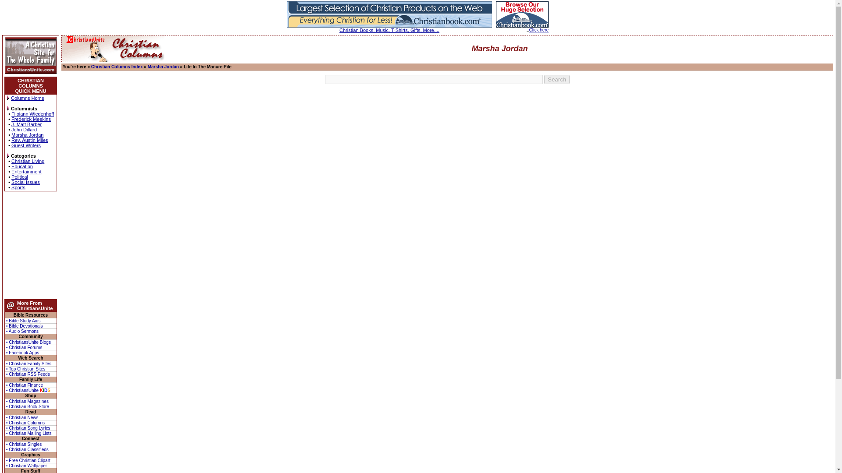 The image size is (842, 473). What do you see at coordinates (26, 145) in the screenshot?
I see `Guest Writers` at bounding box center [26, 145].